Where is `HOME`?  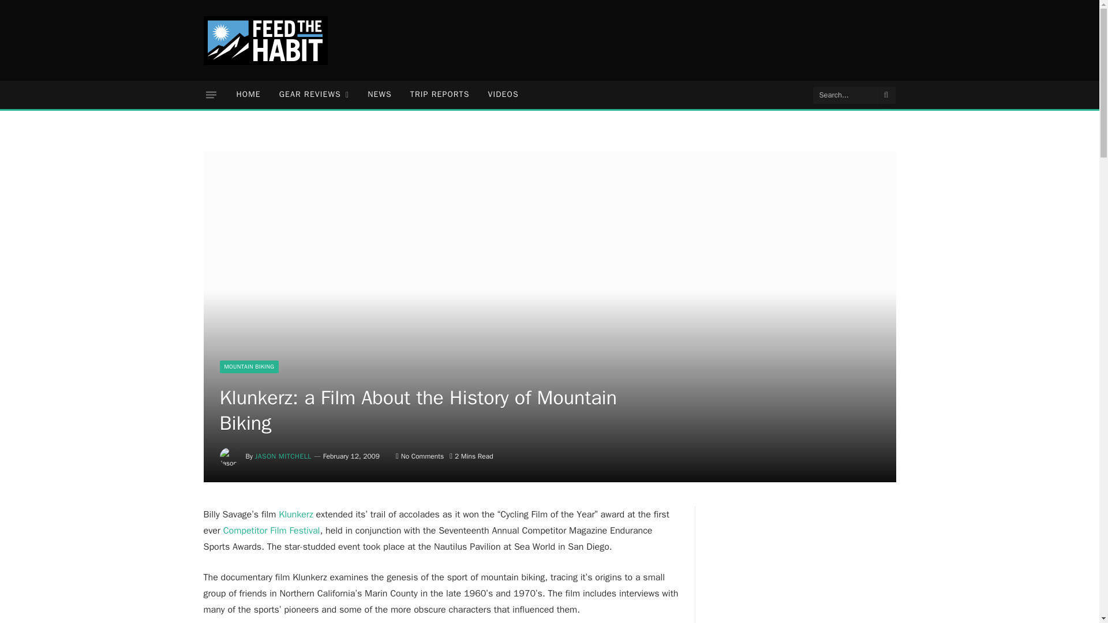
HOME is located at coordinates (248, 95).